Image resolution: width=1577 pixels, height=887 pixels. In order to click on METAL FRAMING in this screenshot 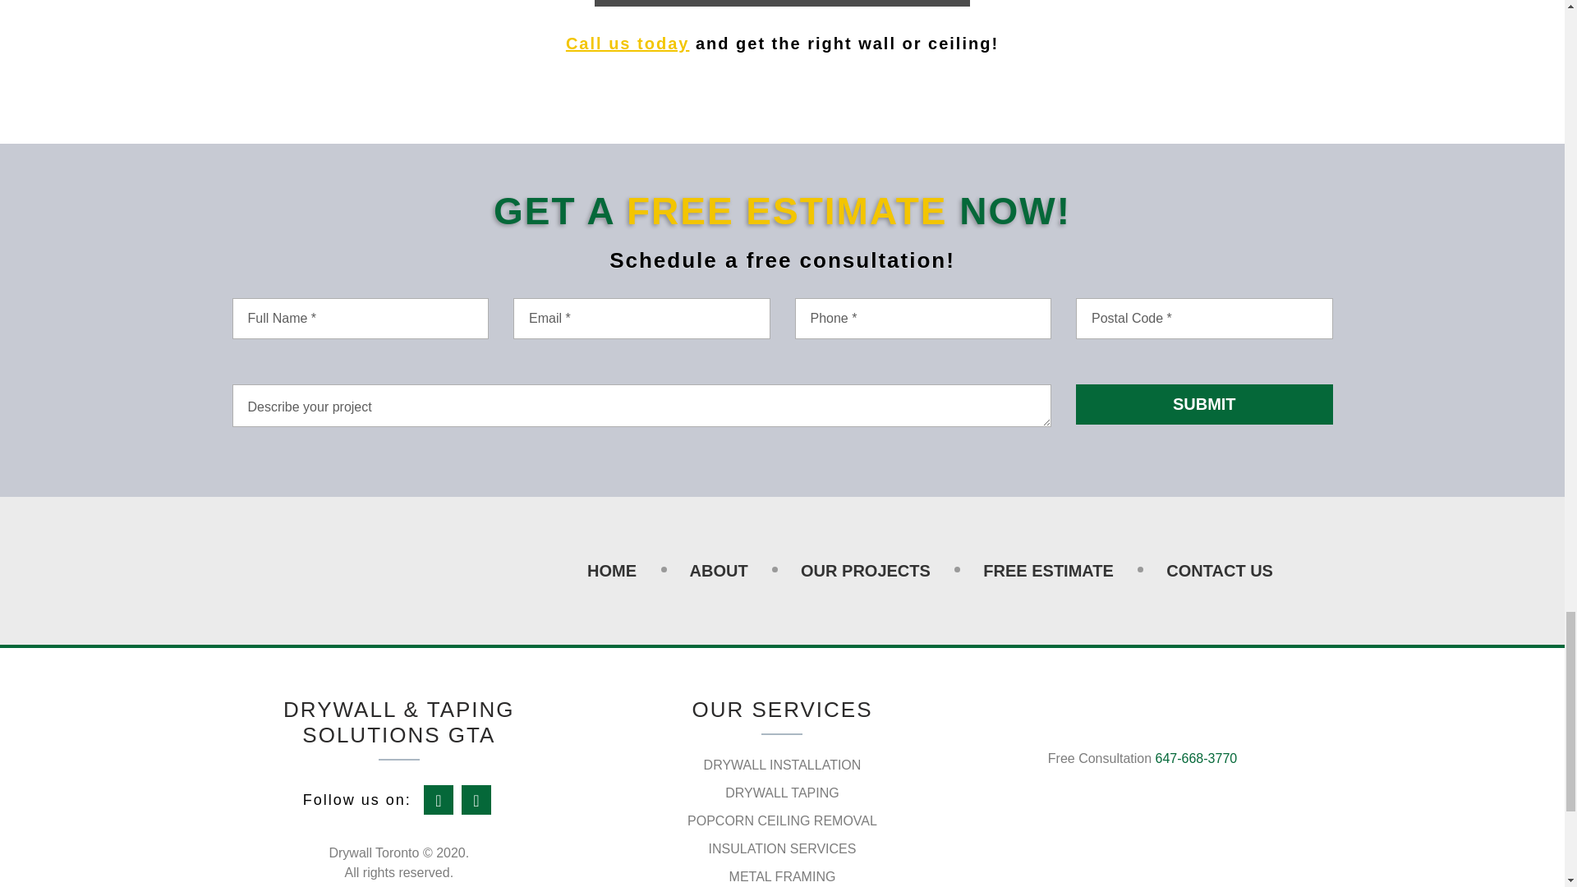, I will do `click(782, 876)`.